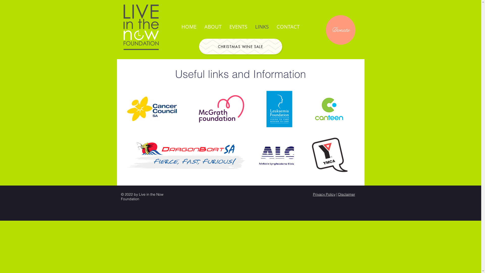 This screenshot has width=485, height=273. I want to click on Donate, so click(341, 30).